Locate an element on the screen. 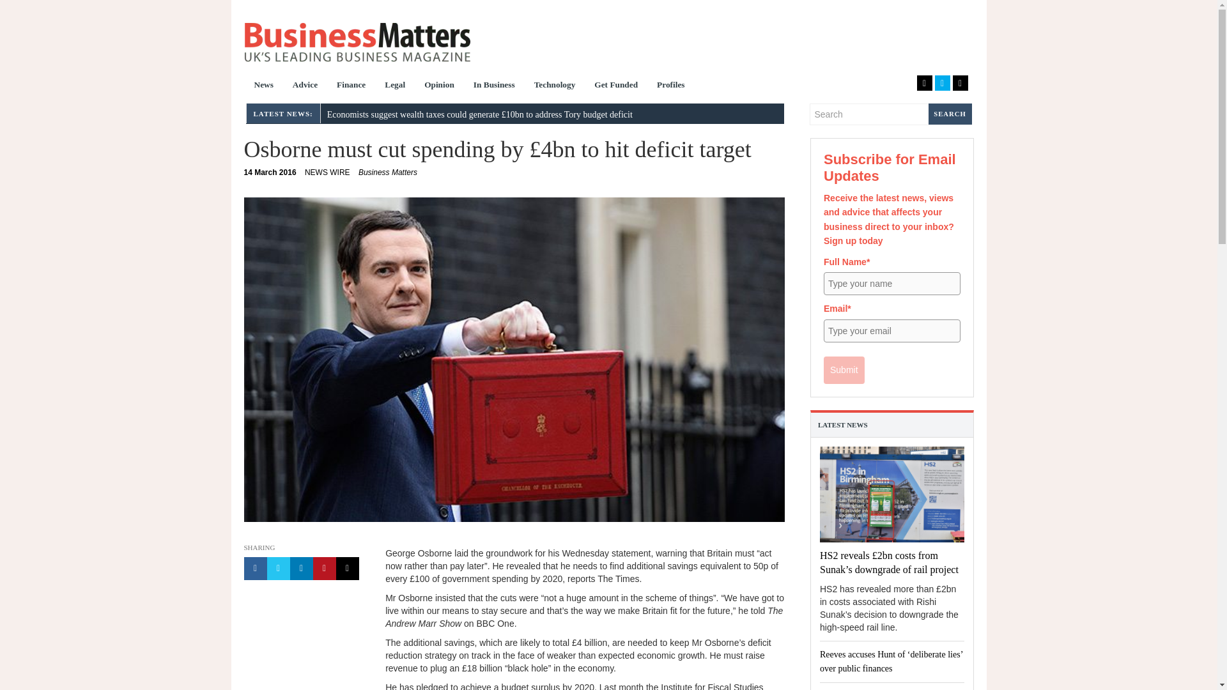 The height and width of the screenshot is (690, 1227). Profiles is located at coordinates (671, 86).